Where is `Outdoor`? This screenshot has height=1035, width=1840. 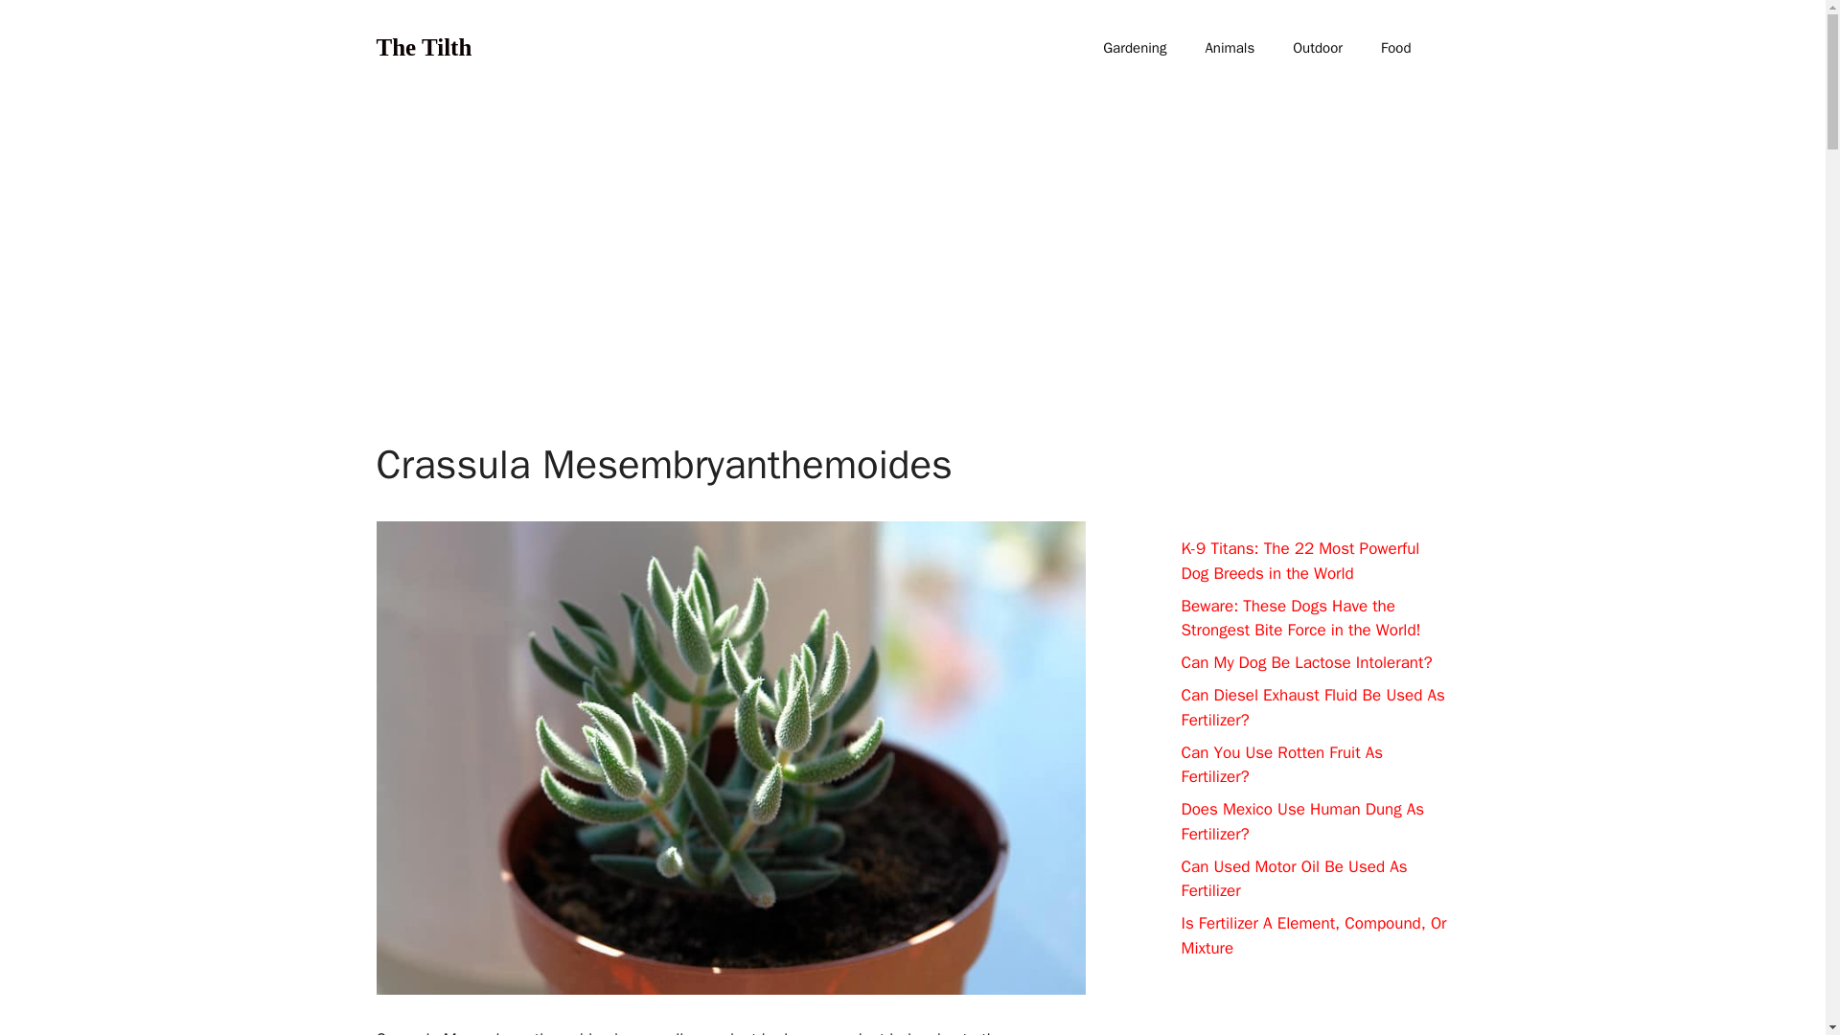 Outdoor is located at coordinates (1317, 48).